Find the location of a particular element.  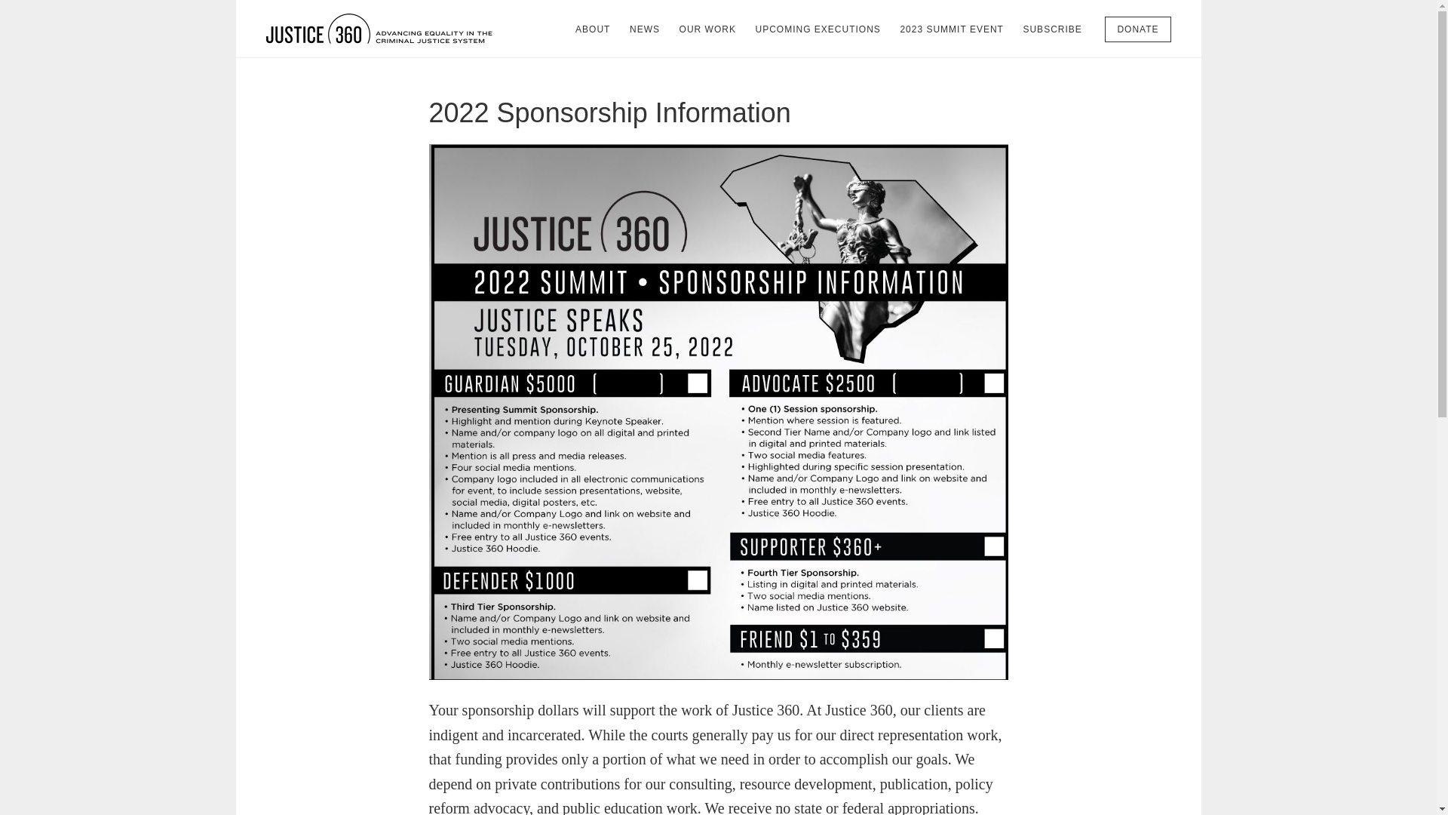

NEWS is located at coordinates (645, 29).